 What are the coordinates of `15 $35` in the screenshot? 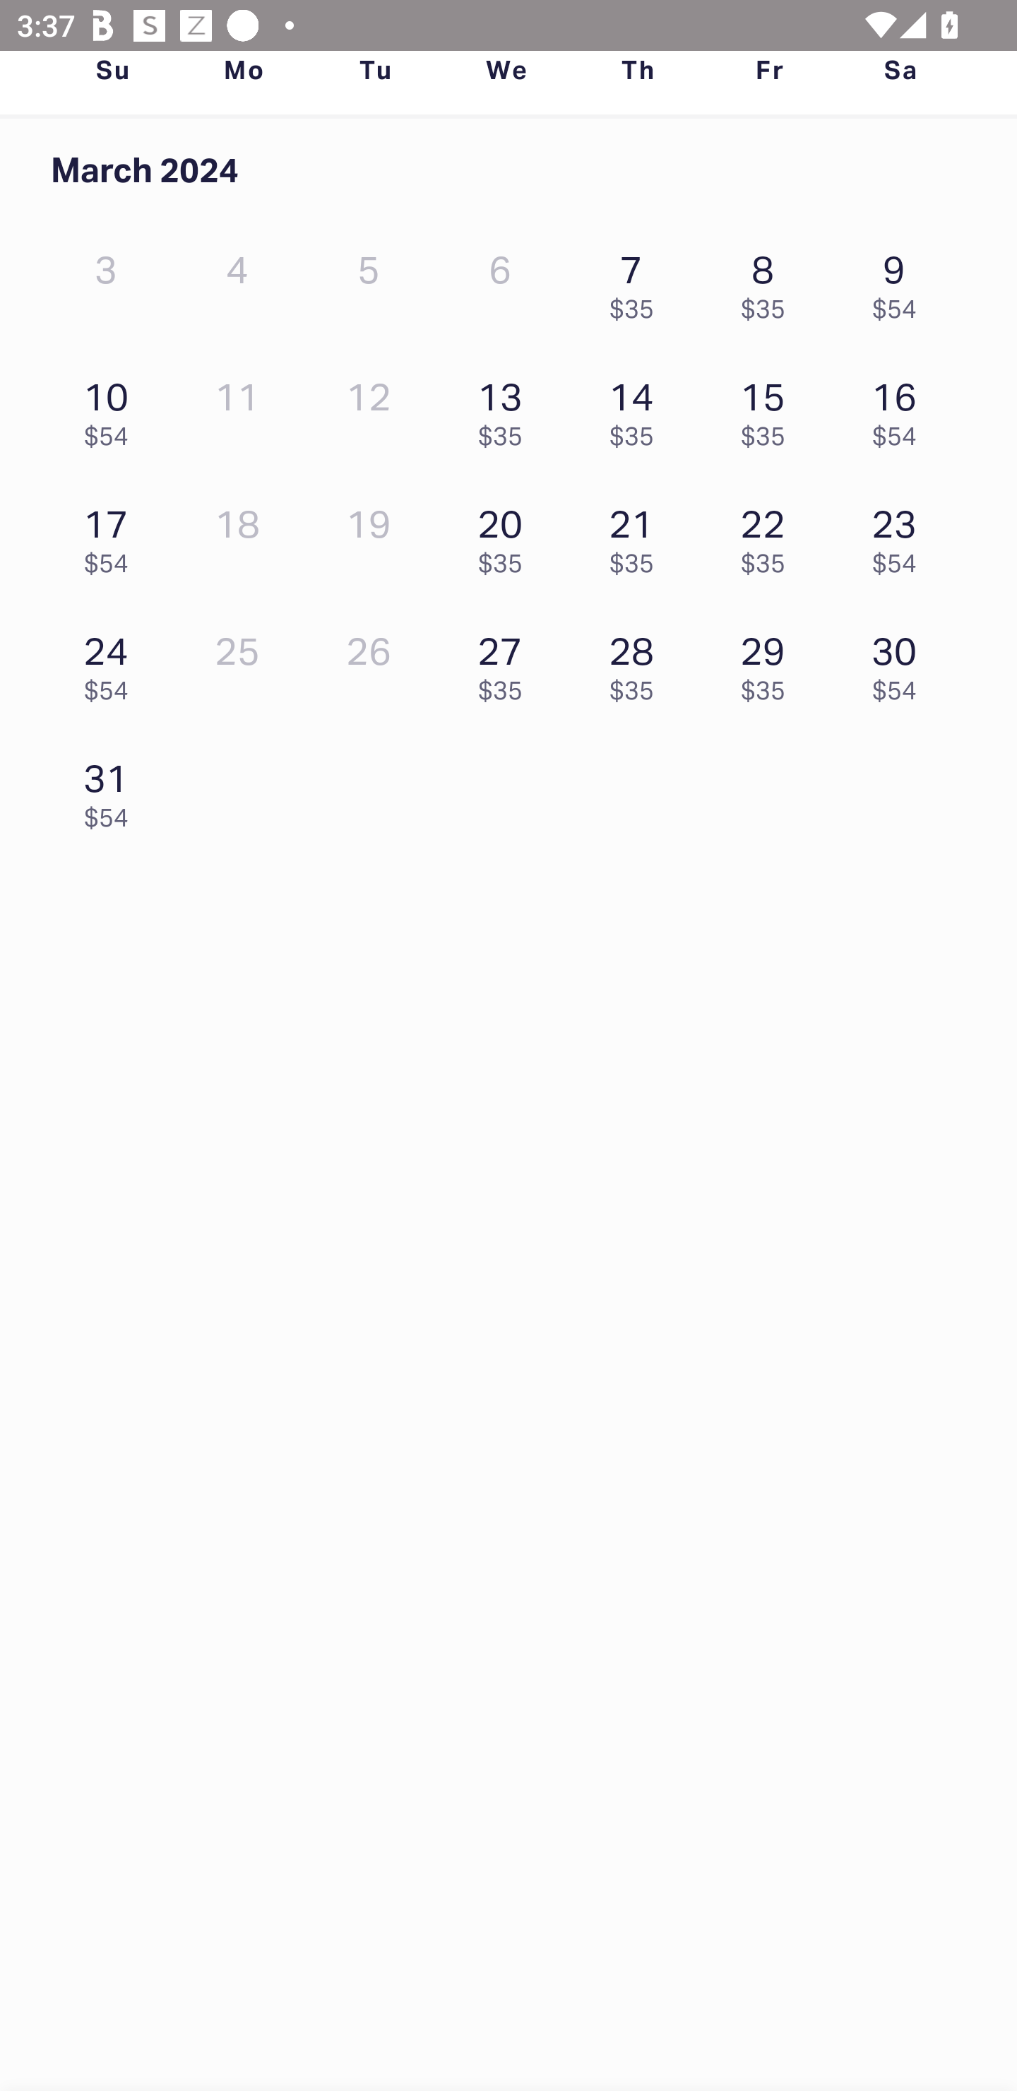 It's located at (769, 408).